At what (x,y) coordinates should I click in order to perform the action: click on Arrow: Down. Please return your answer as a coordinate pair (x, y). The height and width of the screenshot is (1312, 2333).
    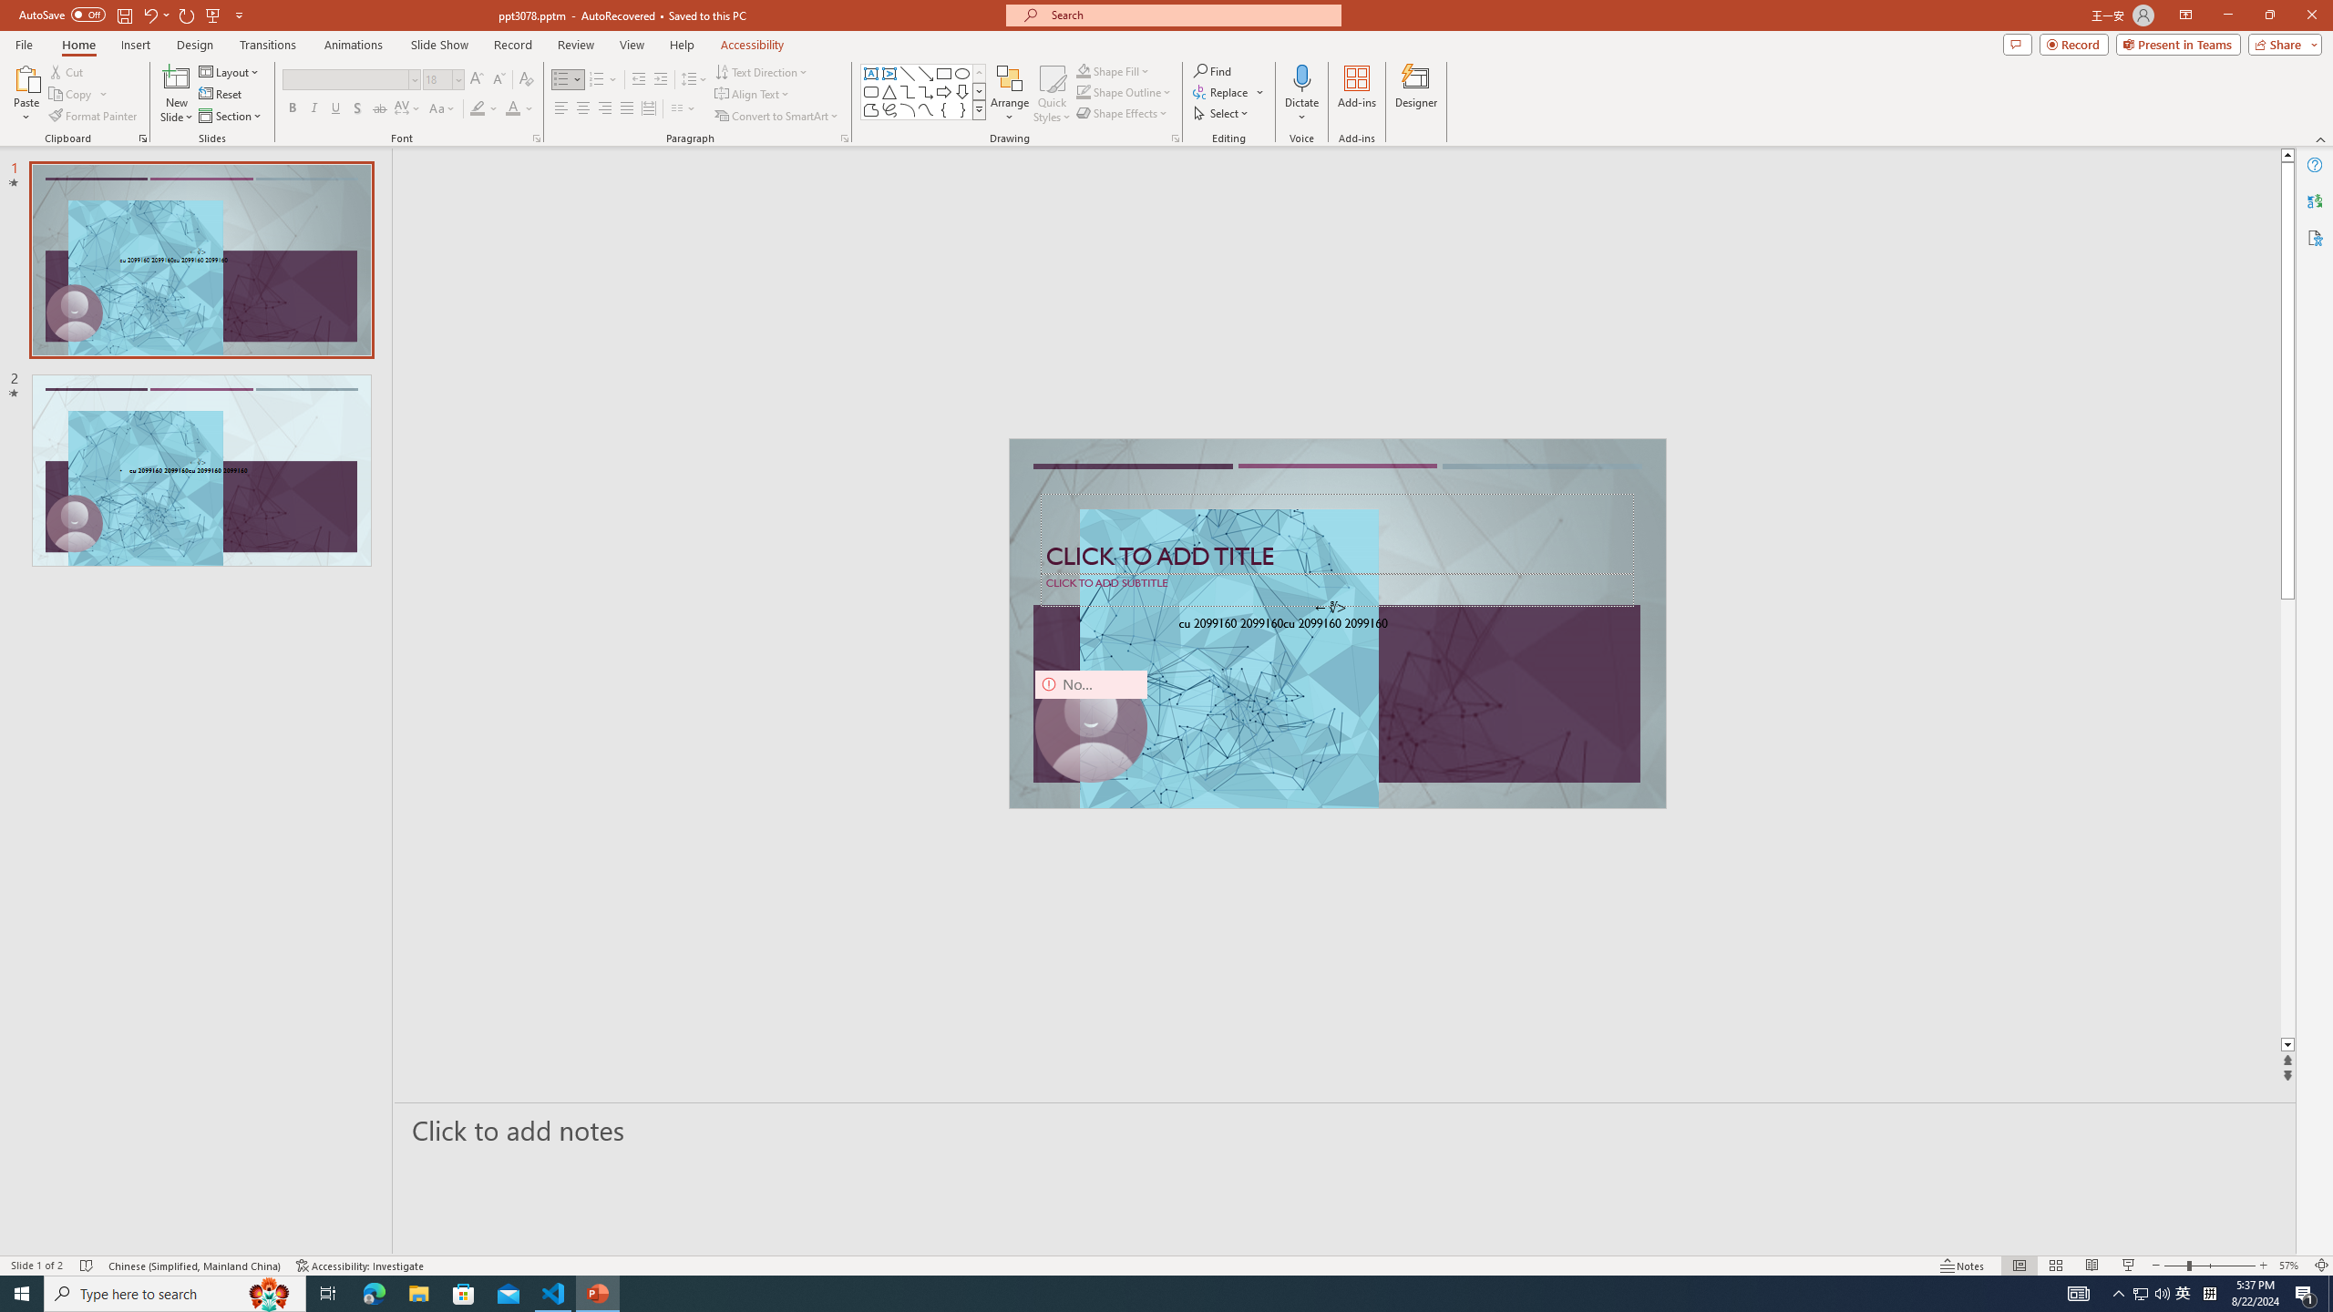
    Looking at the image, I should click on (962, 91).